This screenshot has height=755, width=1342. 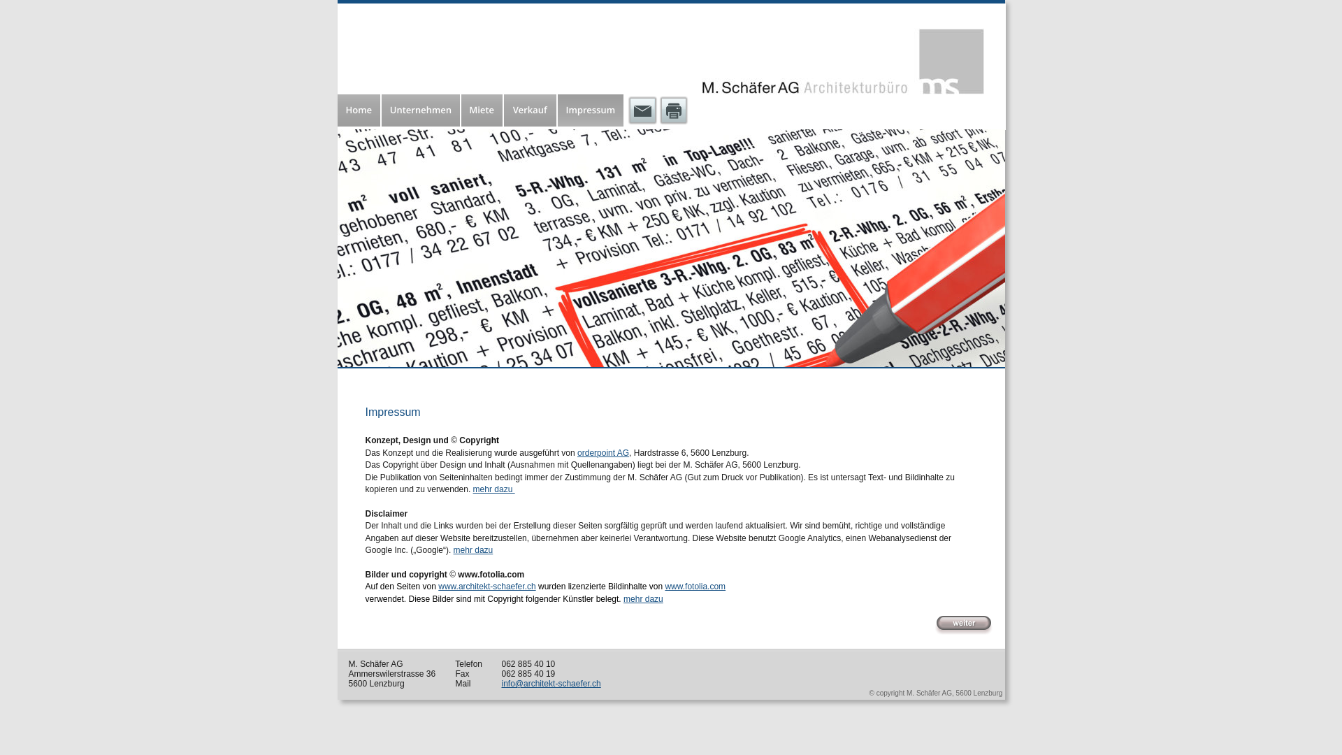 What do you see at coordinates (494, 489) in the screenshot?
I see `mehr dazu ` at bounding box center [494, 489].